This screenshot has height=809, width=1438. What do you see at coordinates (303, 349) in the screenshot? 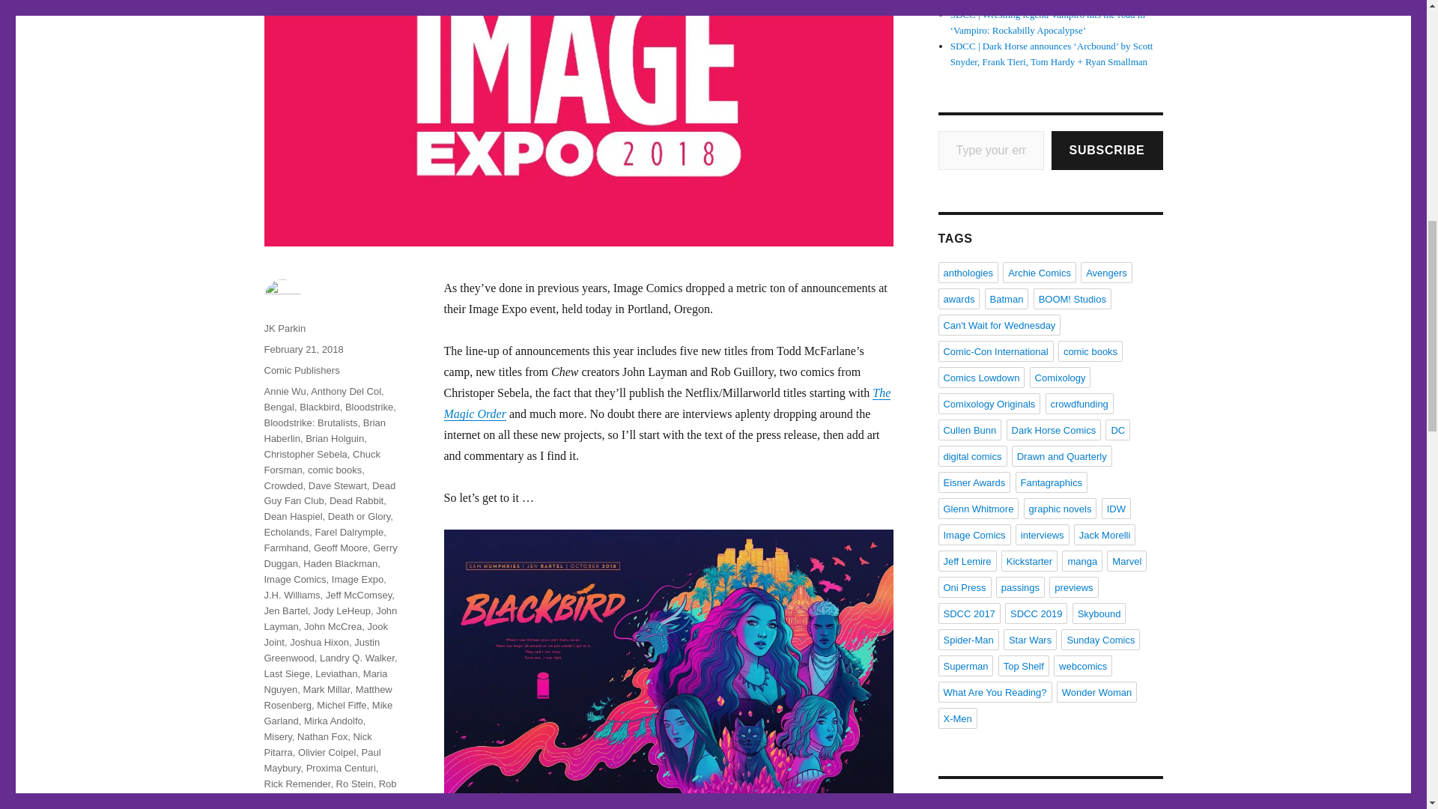
I see `February 21, 2018` at bounding box center [303, 349].